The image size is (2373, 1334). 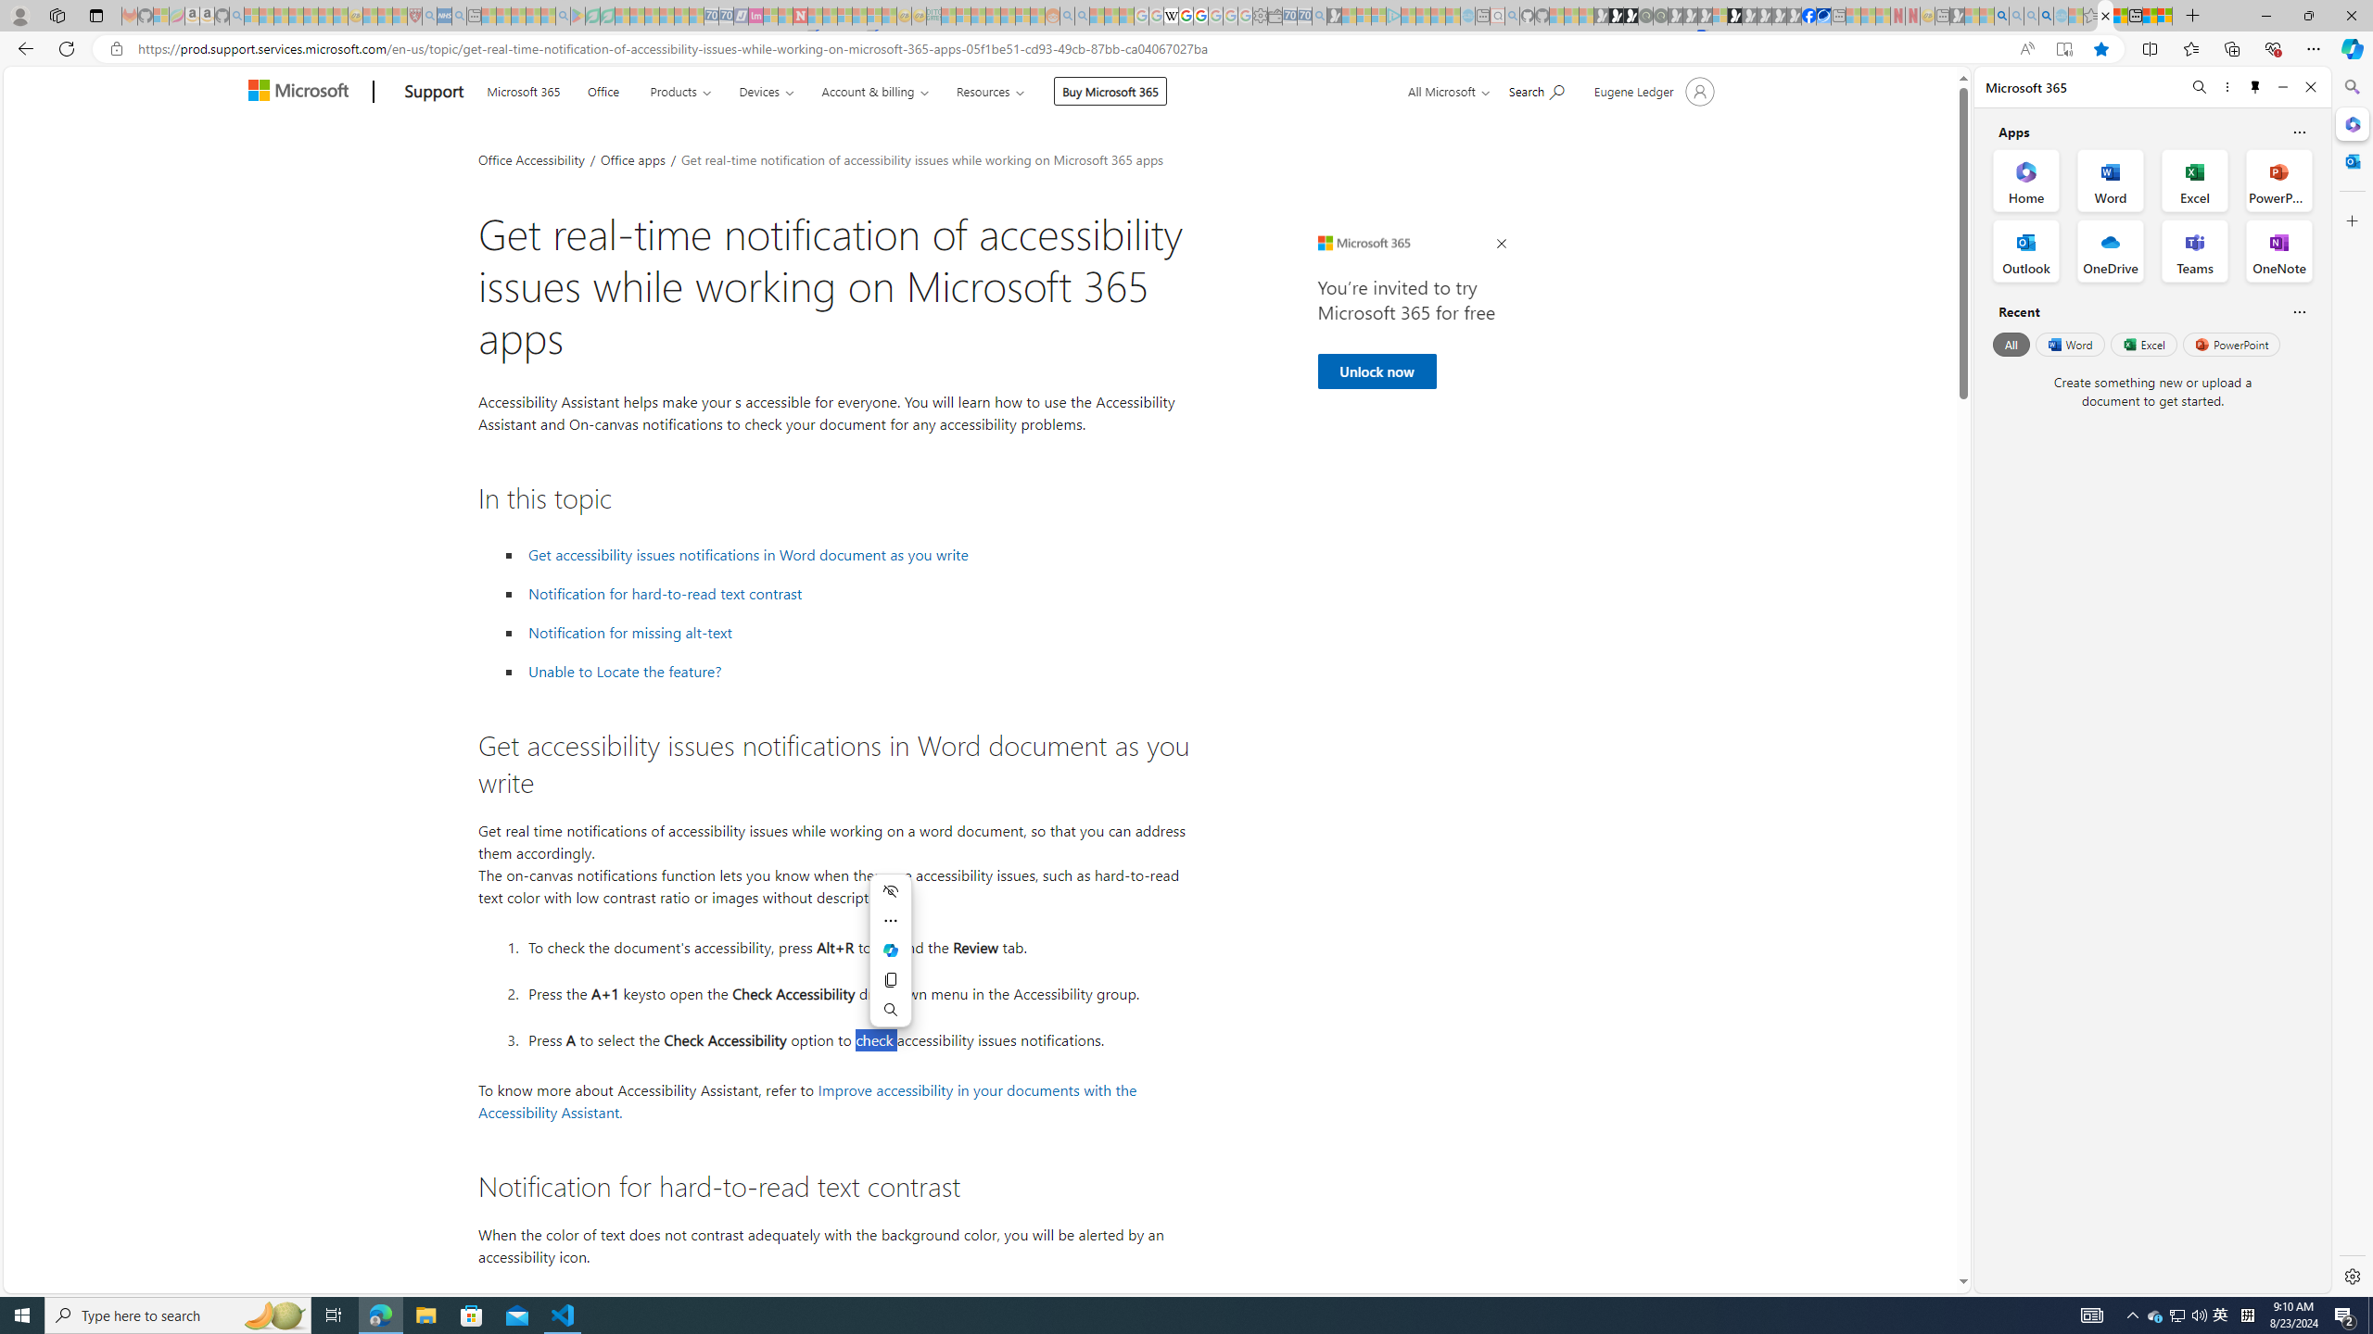 What do you see at coordinates (891, 891) in the screenshot?
I see `Hide menu` at bounding box center [891, 891].